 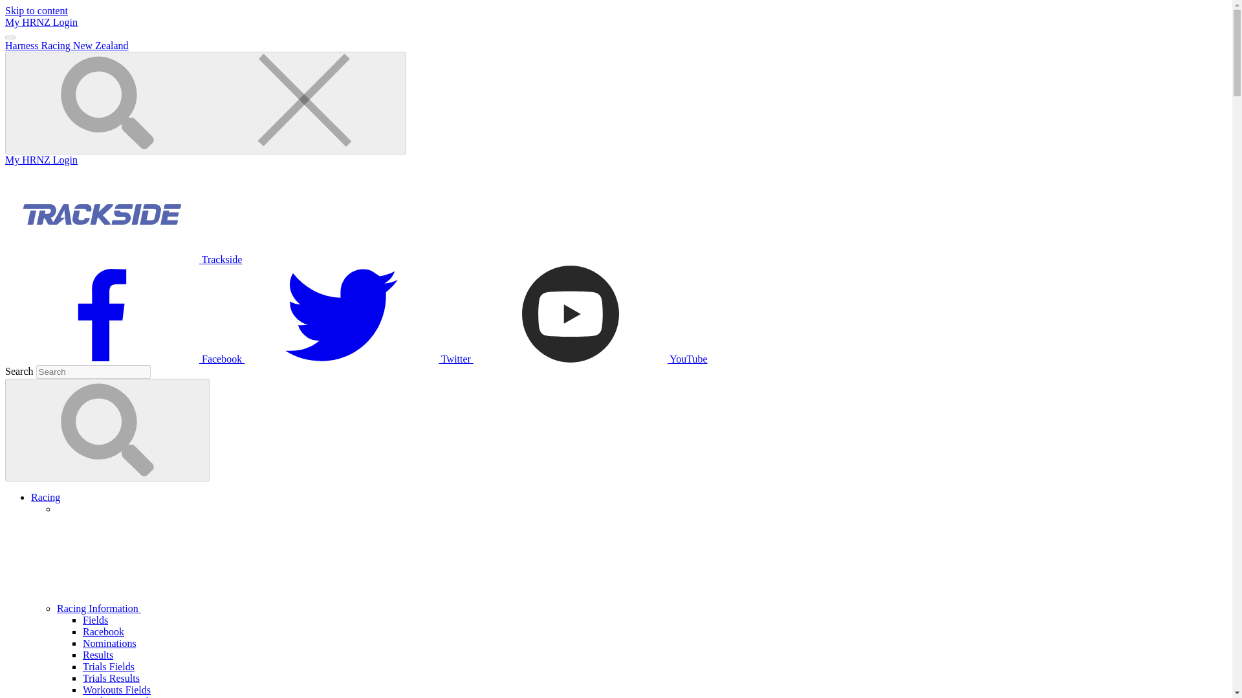 What do you see at coordinates (36, 10) in the screenshot?
I see `Skip to content` at bounding box center [36, 10].